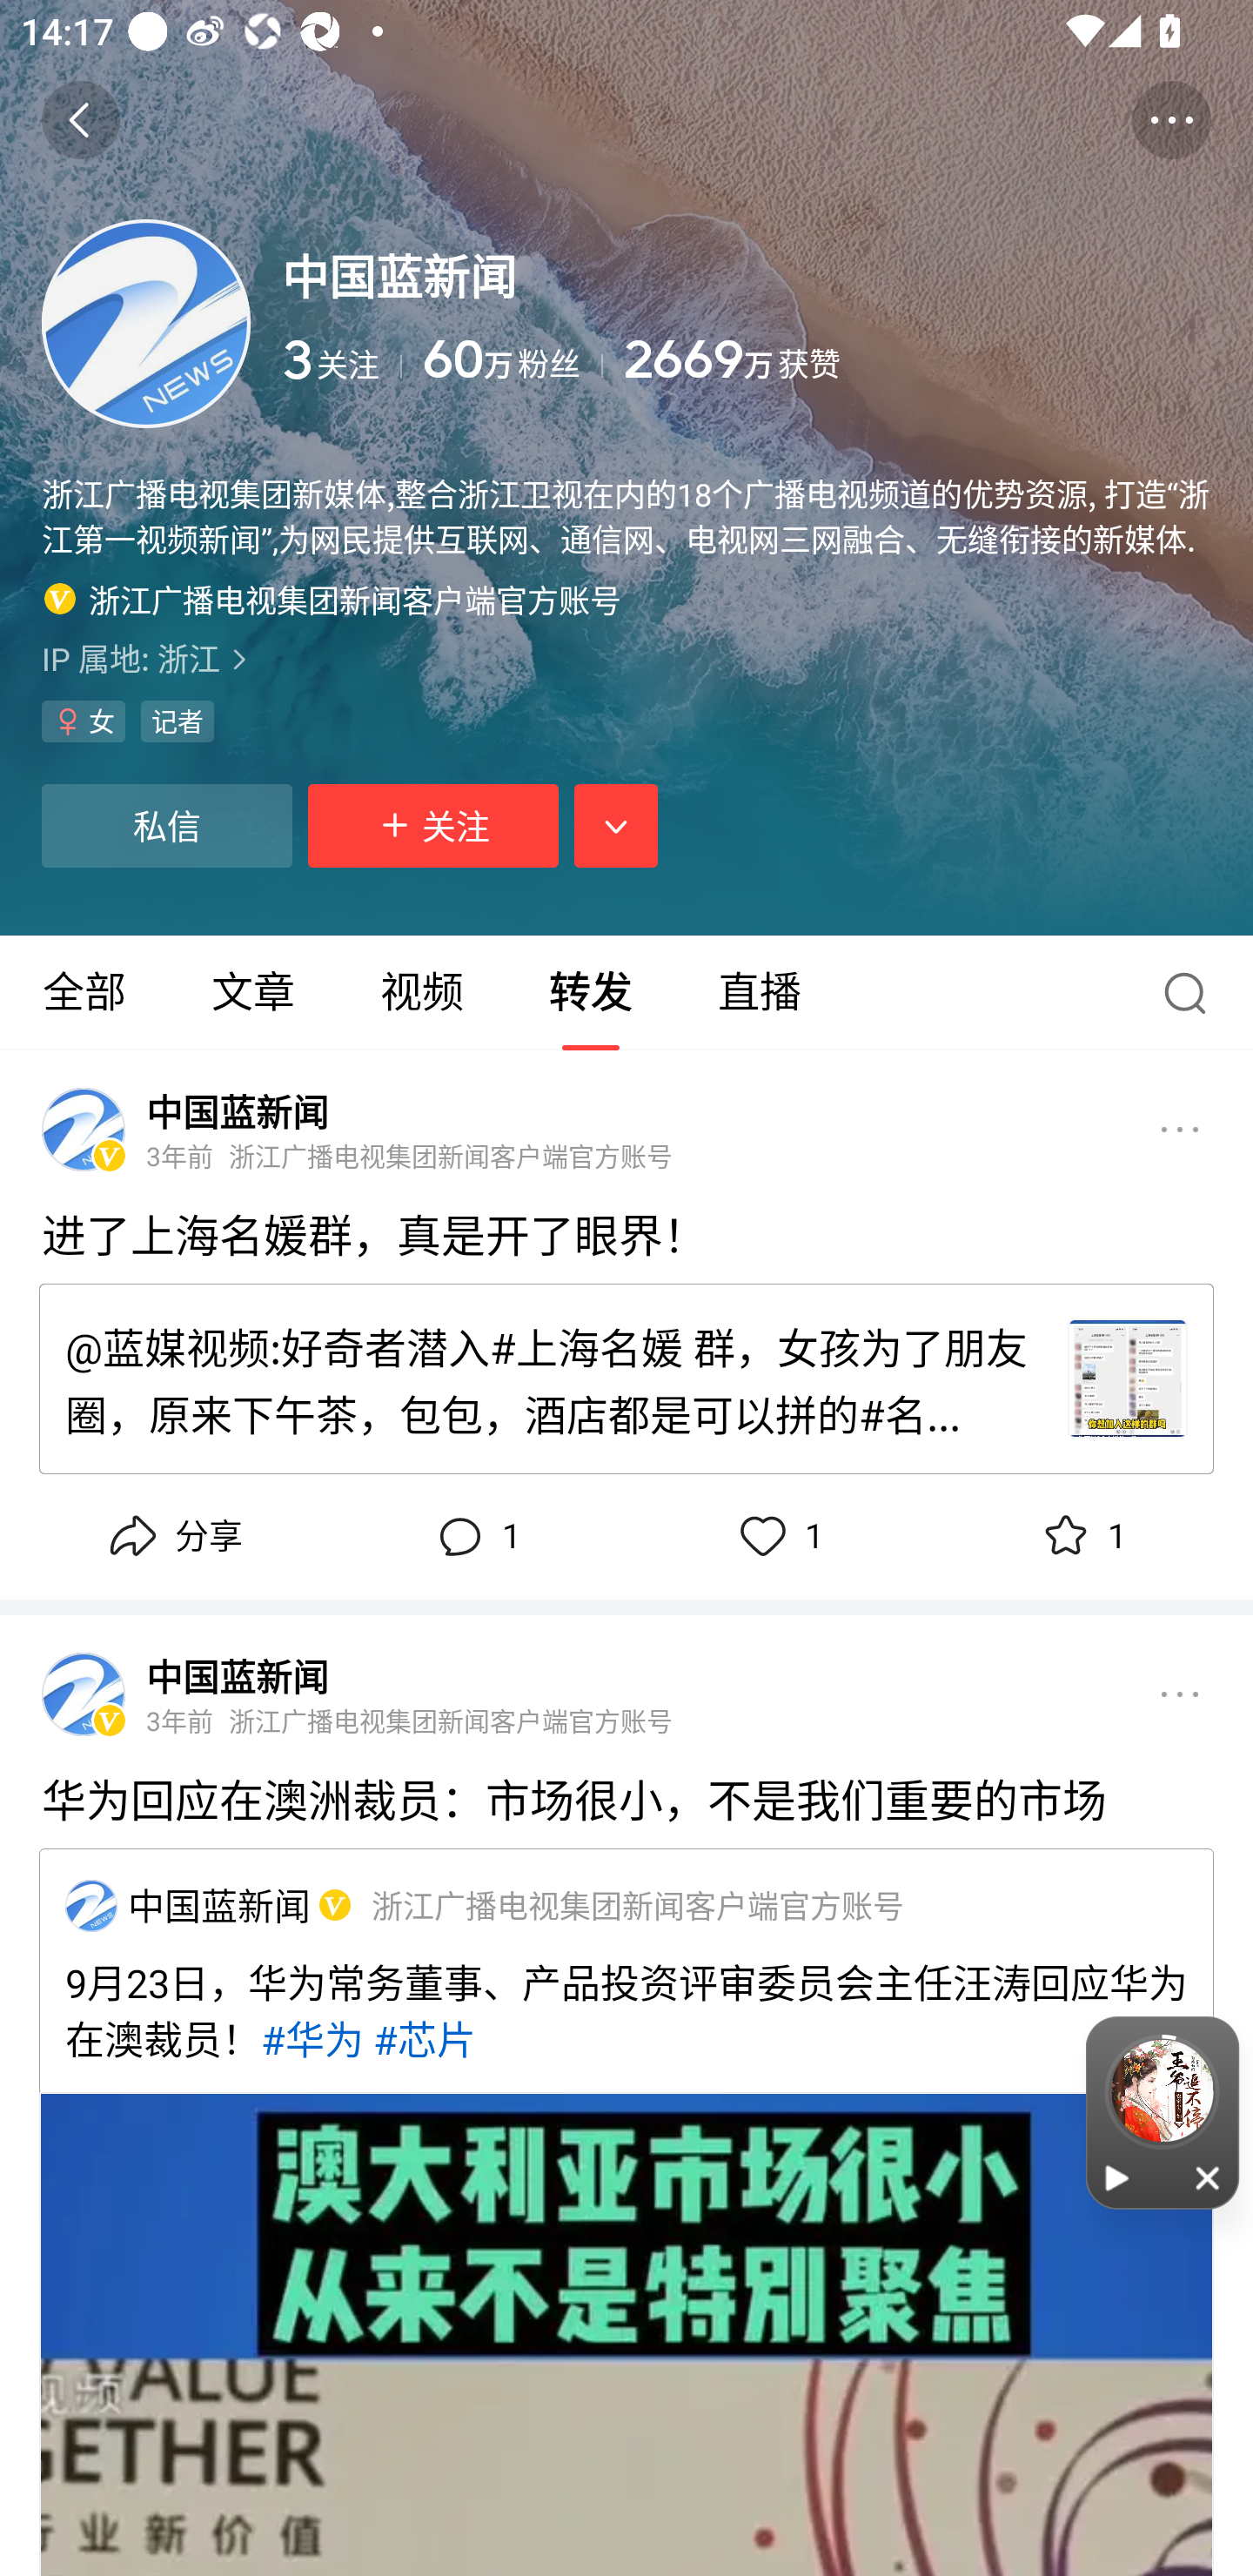 This screenshot has height=2576, width=1253. I want to click on 转发, so click(590, 992).